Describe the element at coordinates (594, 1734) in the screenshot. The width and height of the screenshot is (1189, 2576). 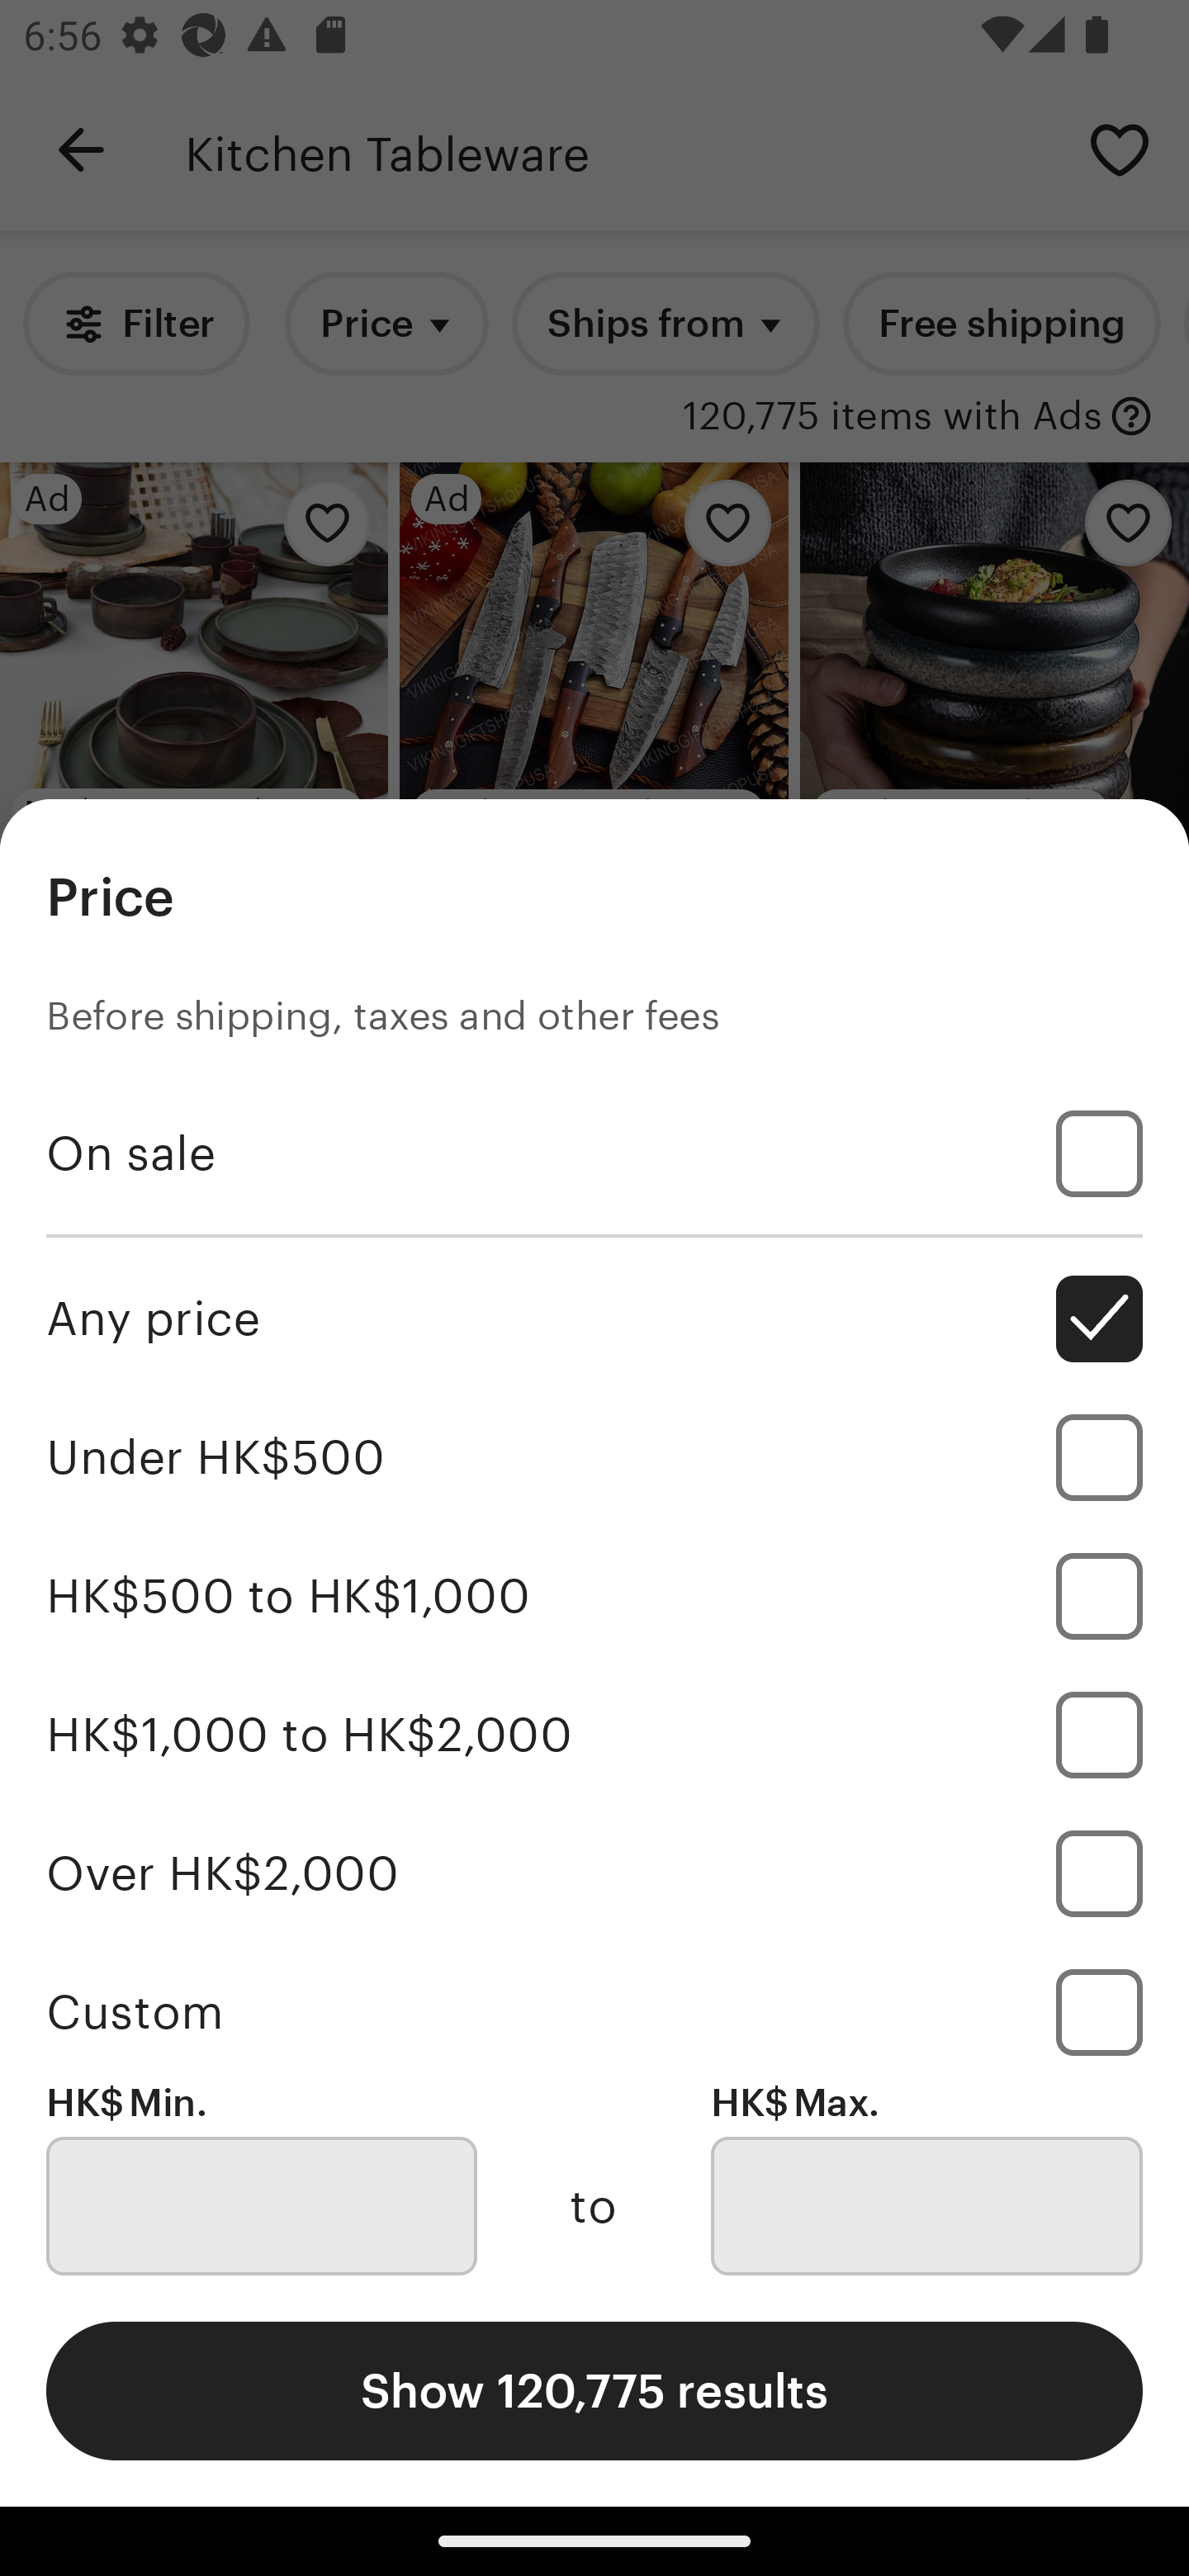
I see `HK$1,000 to HK$2,000` at that location.